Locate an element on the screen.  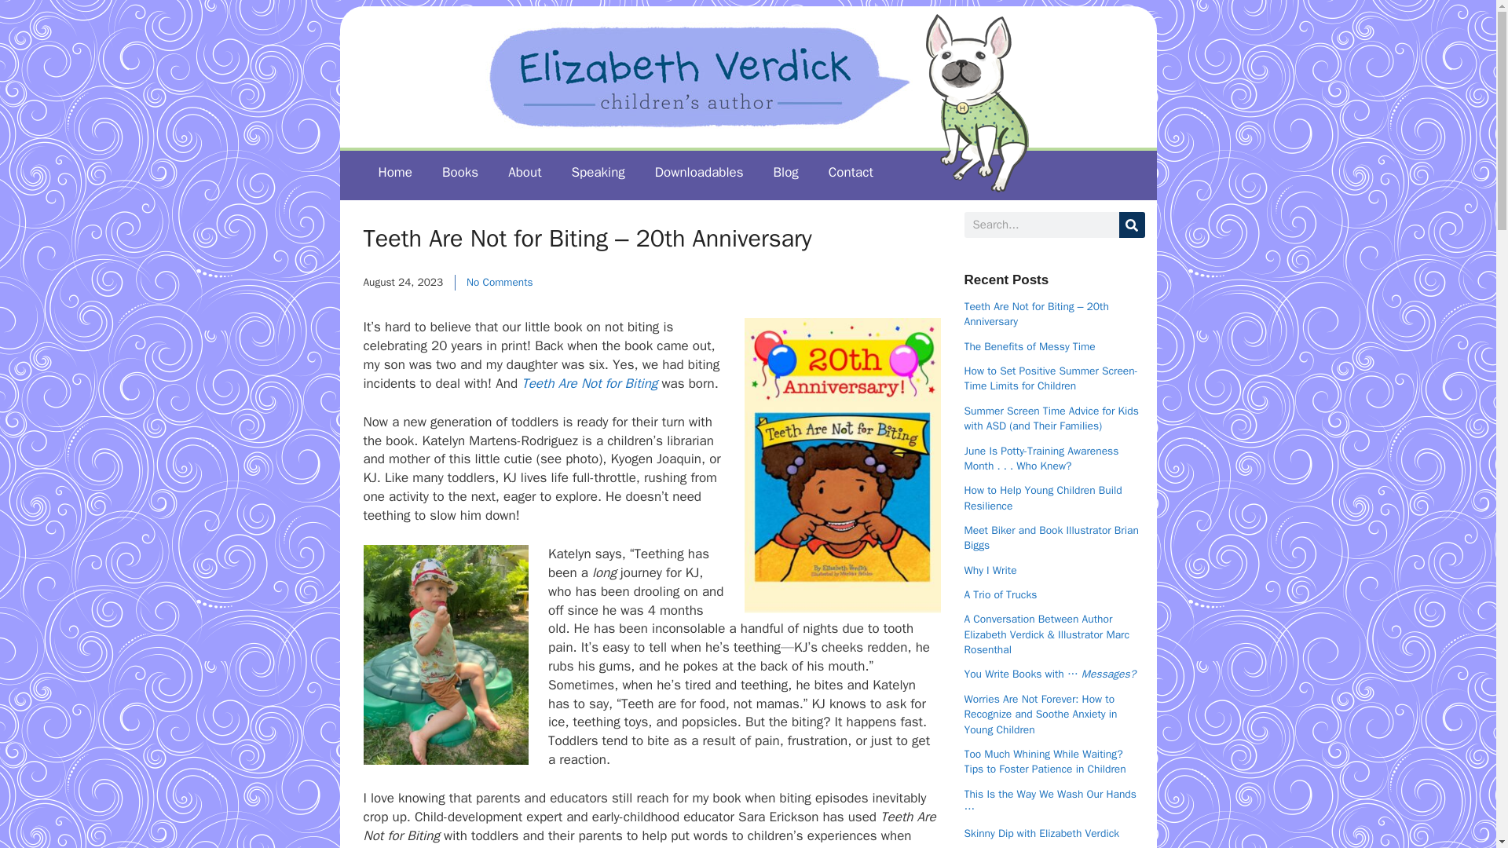
Speaking is located at coordinates (598, 173).